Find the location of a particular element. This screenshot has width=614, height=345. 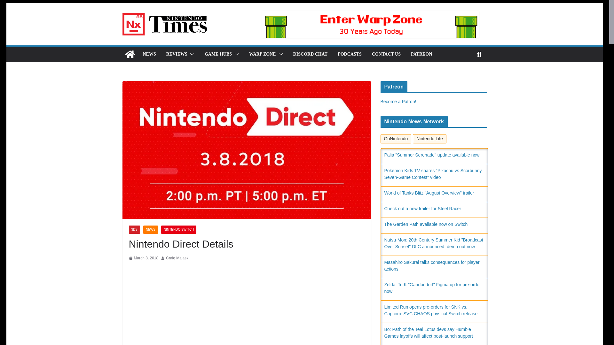

REVIEWS is located at coordinates (177, 54).